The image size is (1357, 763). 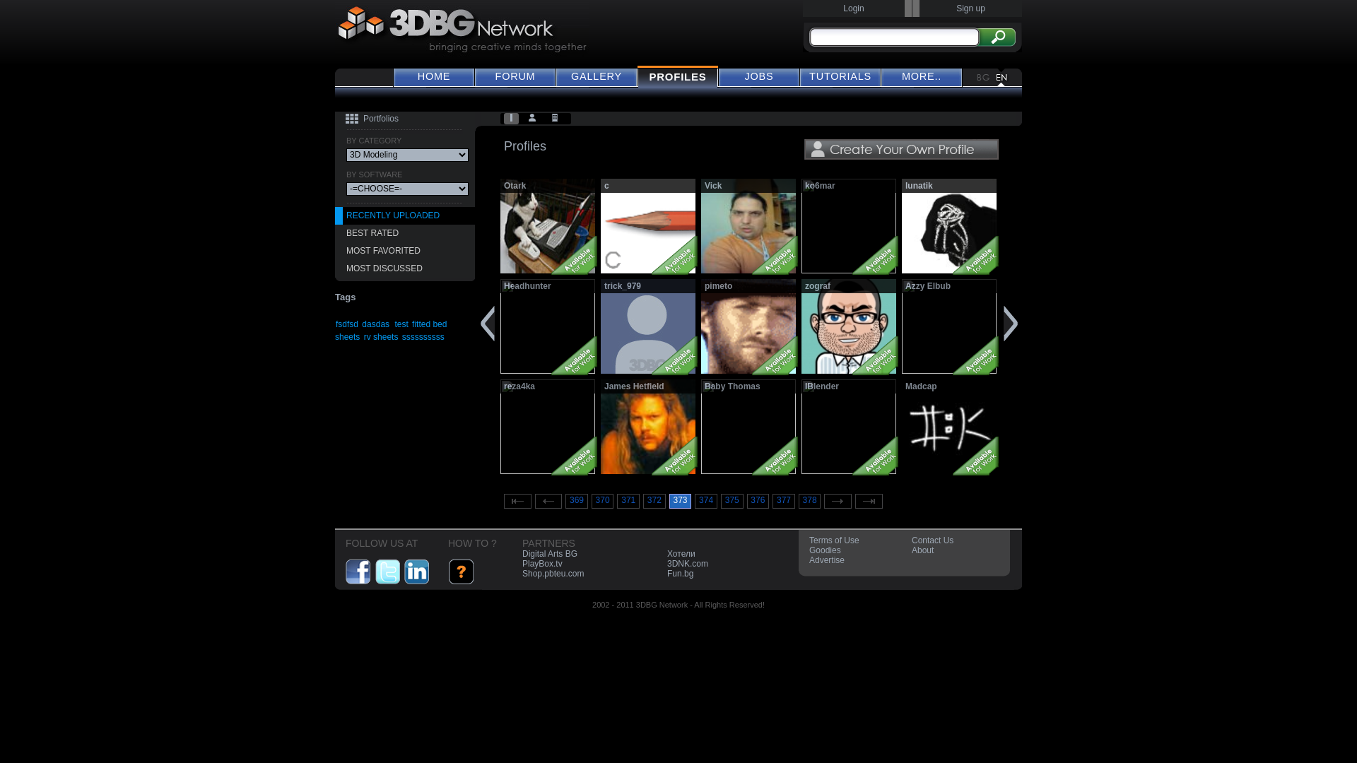 I want to click on RECENTLY UPLOADED, so click(x=405, y=216).